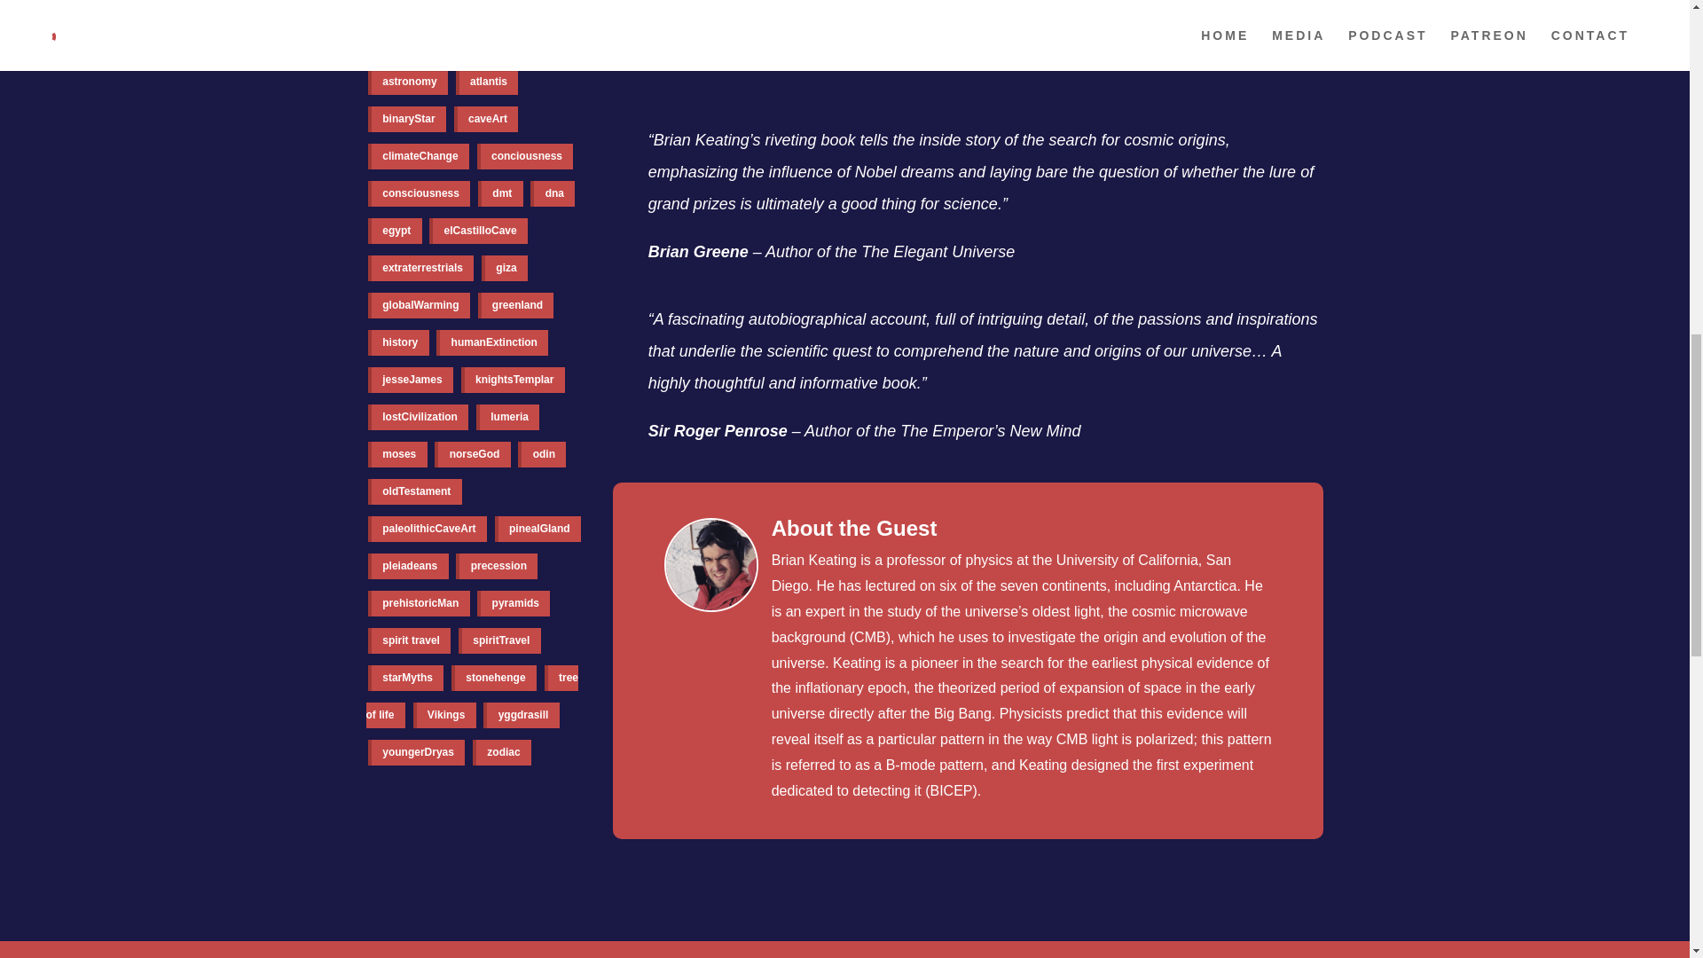 The width and height of the screenshot is (1703, 958). What do you see at coordinates (500, 193) in the screenshot?
I see `dmt` at bounding box center [500, 193].